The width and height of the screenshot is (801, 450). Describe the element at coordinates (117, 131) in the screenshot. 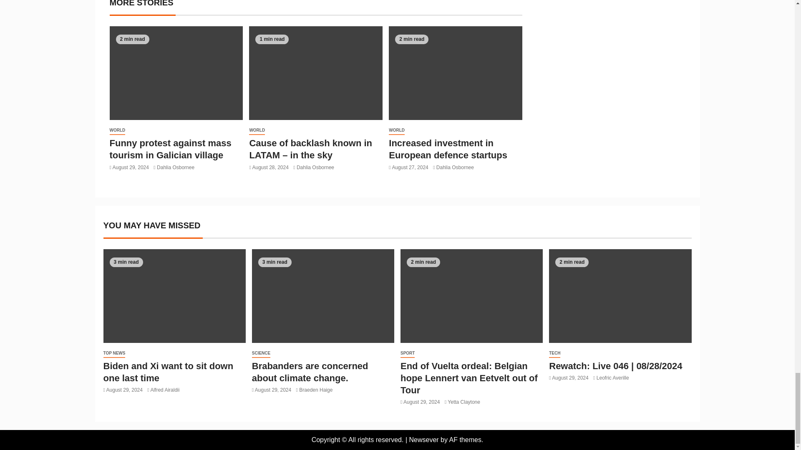

I see `WORLD` at that location.